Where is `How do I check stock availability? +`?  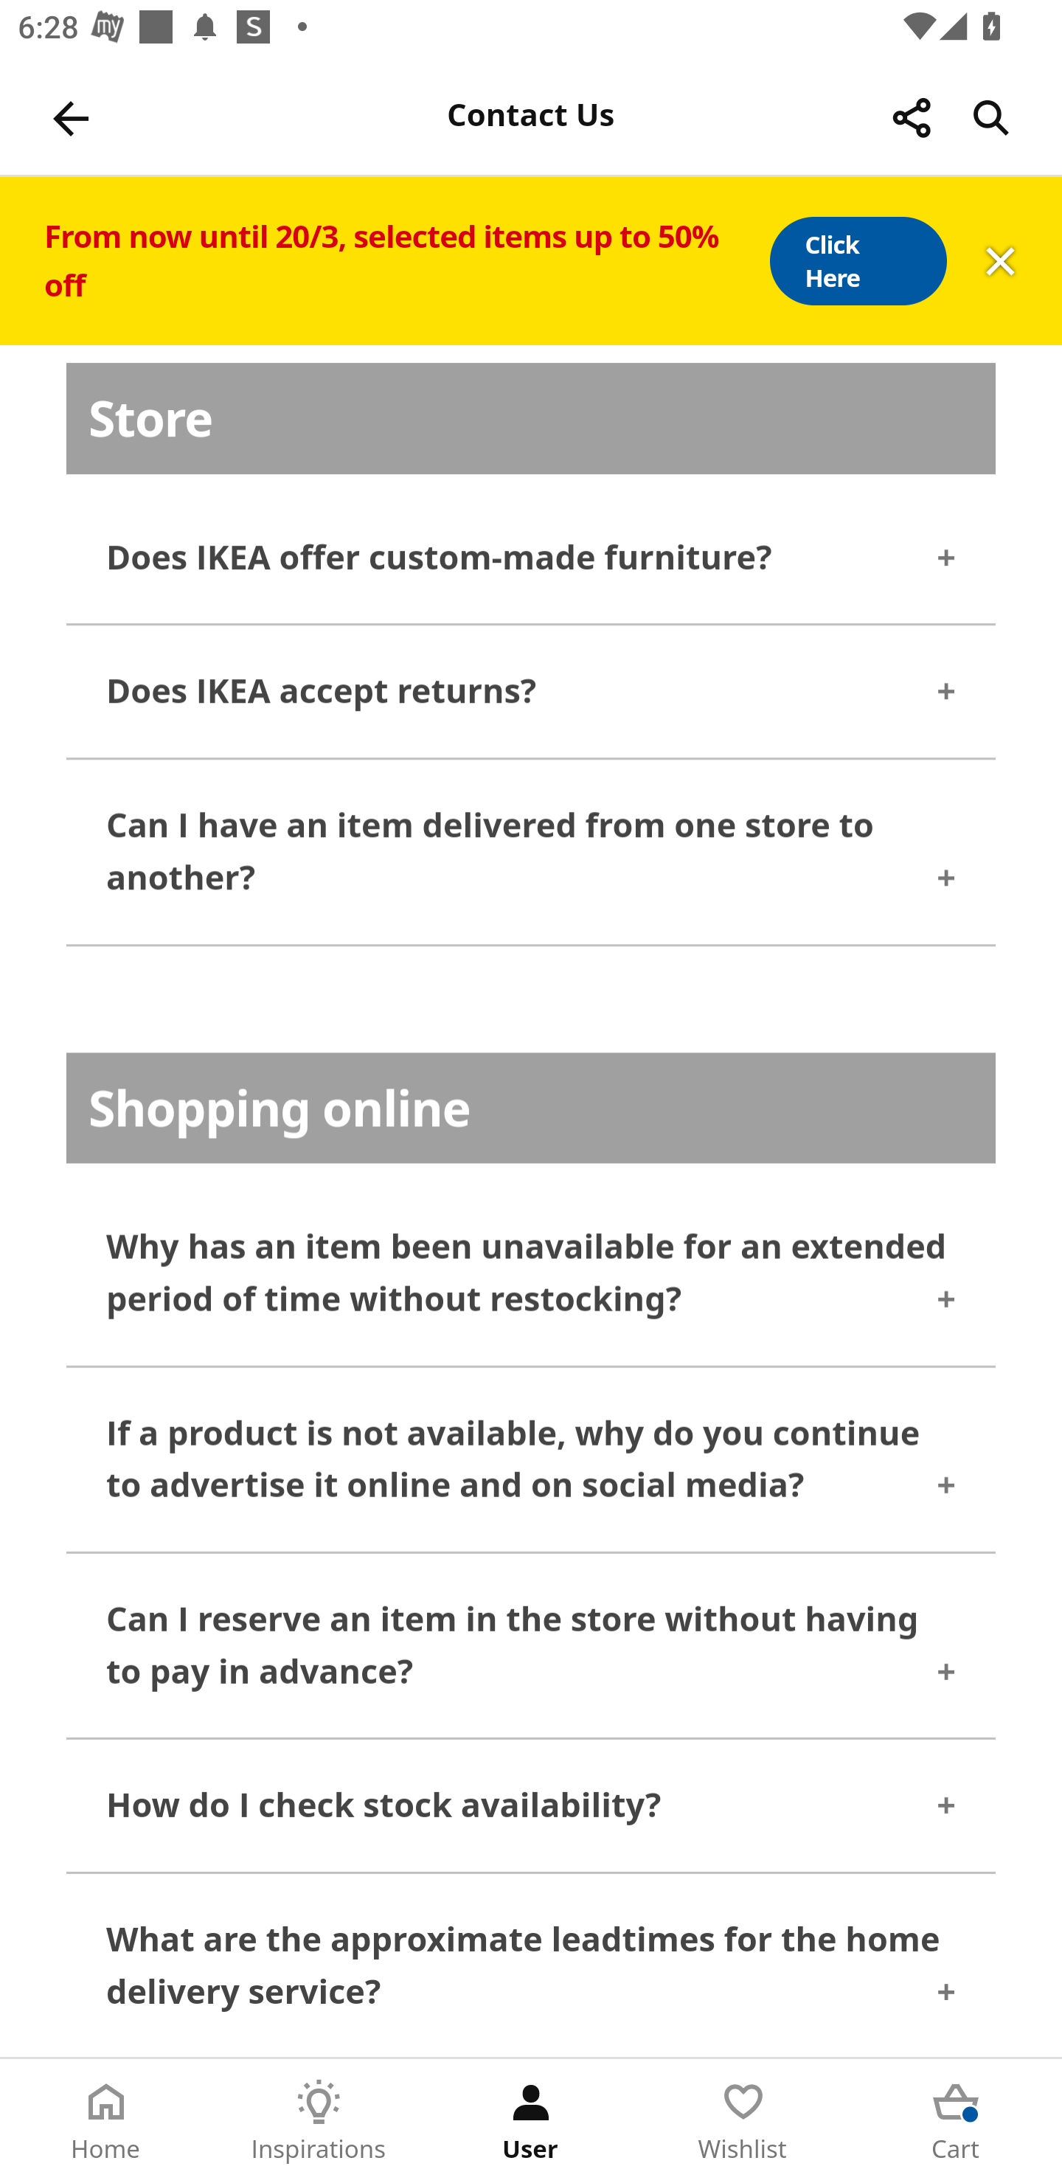 How do I check stock availability? + is located at coordinates (531, 1806).